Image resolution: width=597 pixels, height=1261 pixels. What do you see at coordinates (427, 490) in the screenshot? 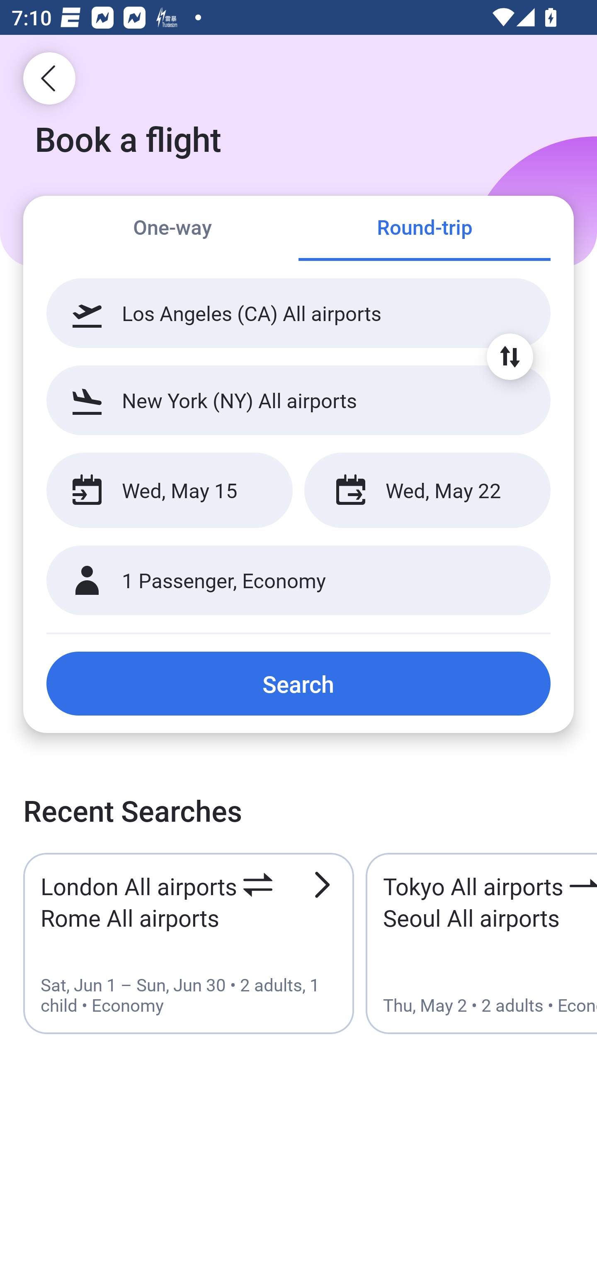
I see `Wed, May 22` at bounding box center [427, 490].